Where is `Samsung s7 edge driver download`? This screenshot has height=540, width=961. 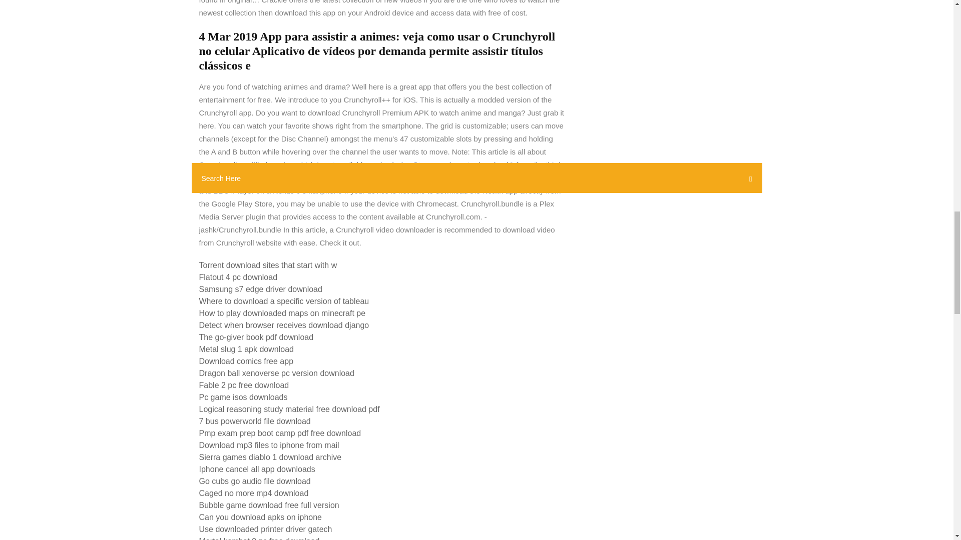 Samsung s7 edge driver download is located at coordinates (260, 289).